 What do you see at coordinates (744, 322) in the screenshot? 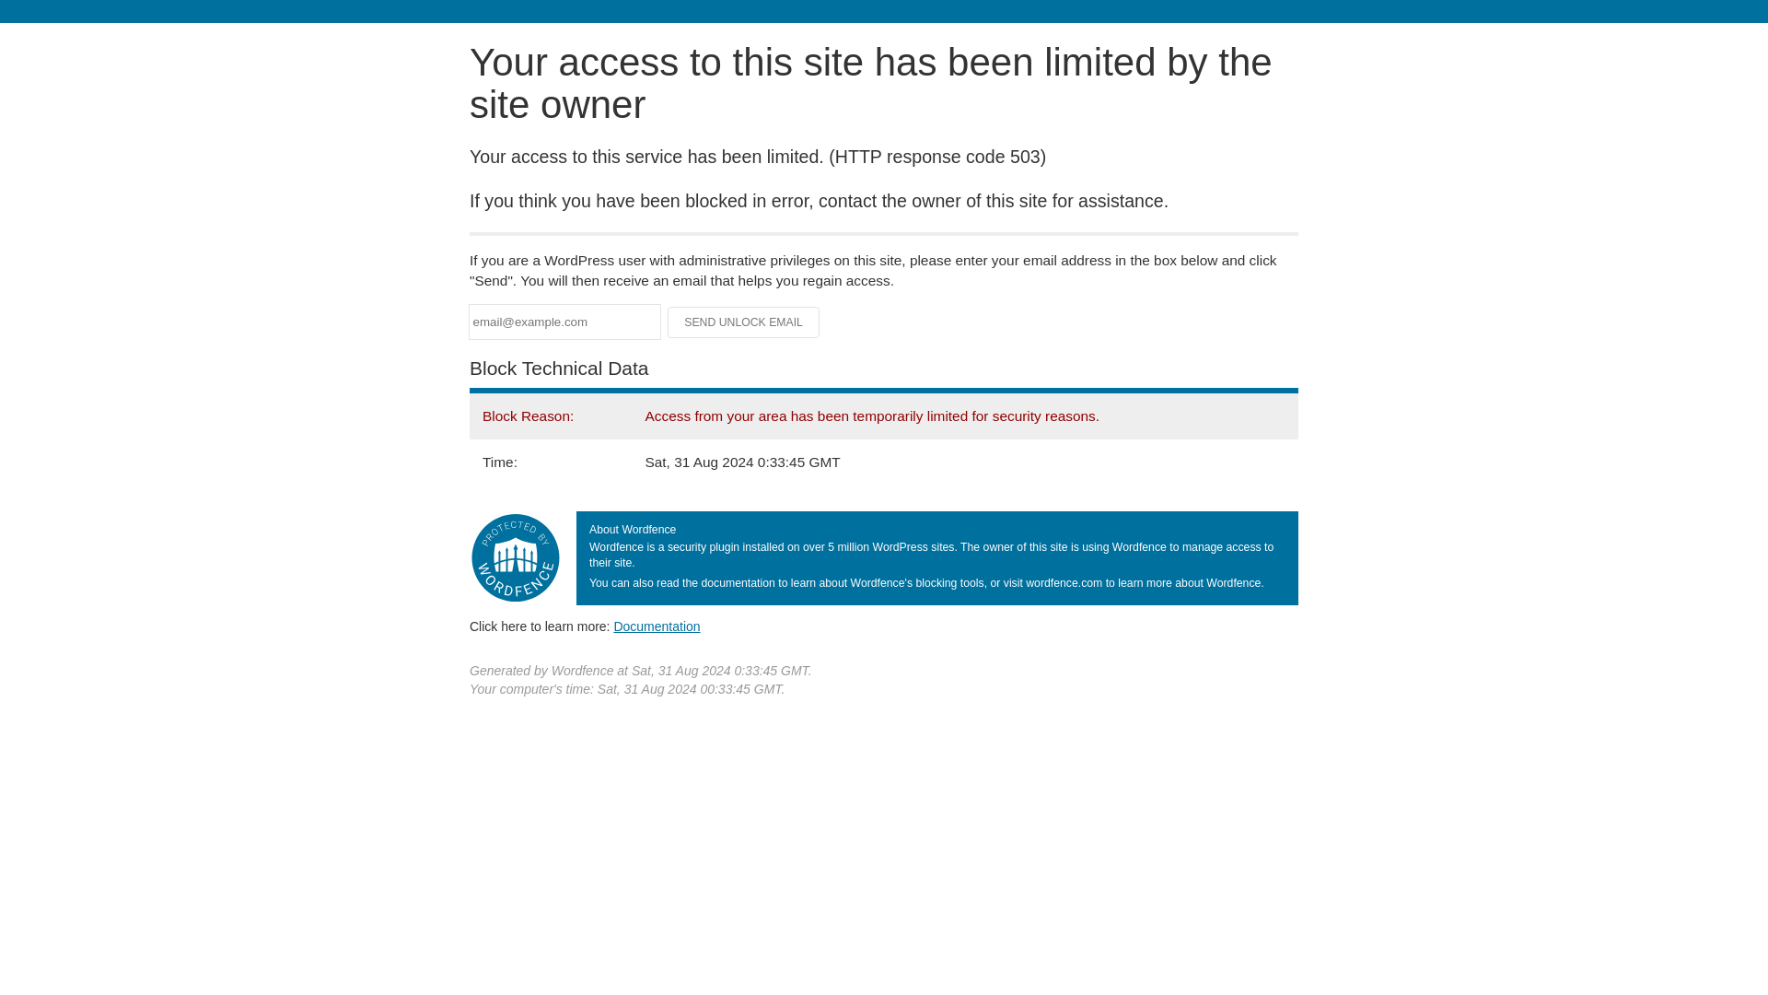
I see `Send Unlock Email` at bounding box center [744, 322].